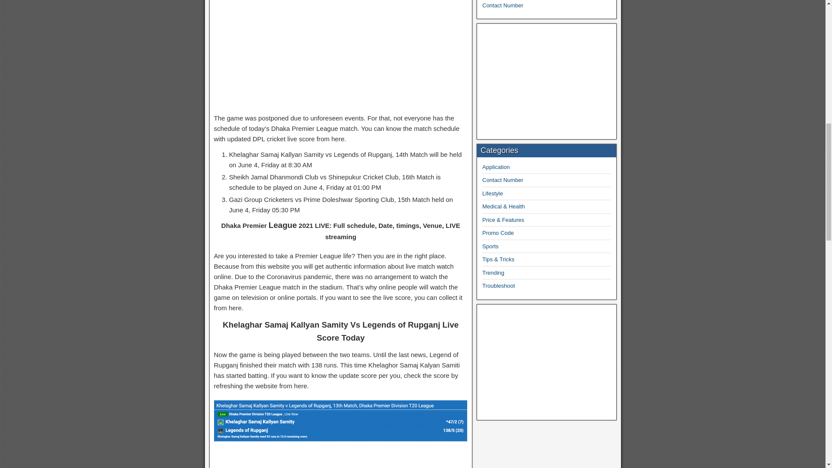  I want to click on Troubleshoot, so click(498, 286).